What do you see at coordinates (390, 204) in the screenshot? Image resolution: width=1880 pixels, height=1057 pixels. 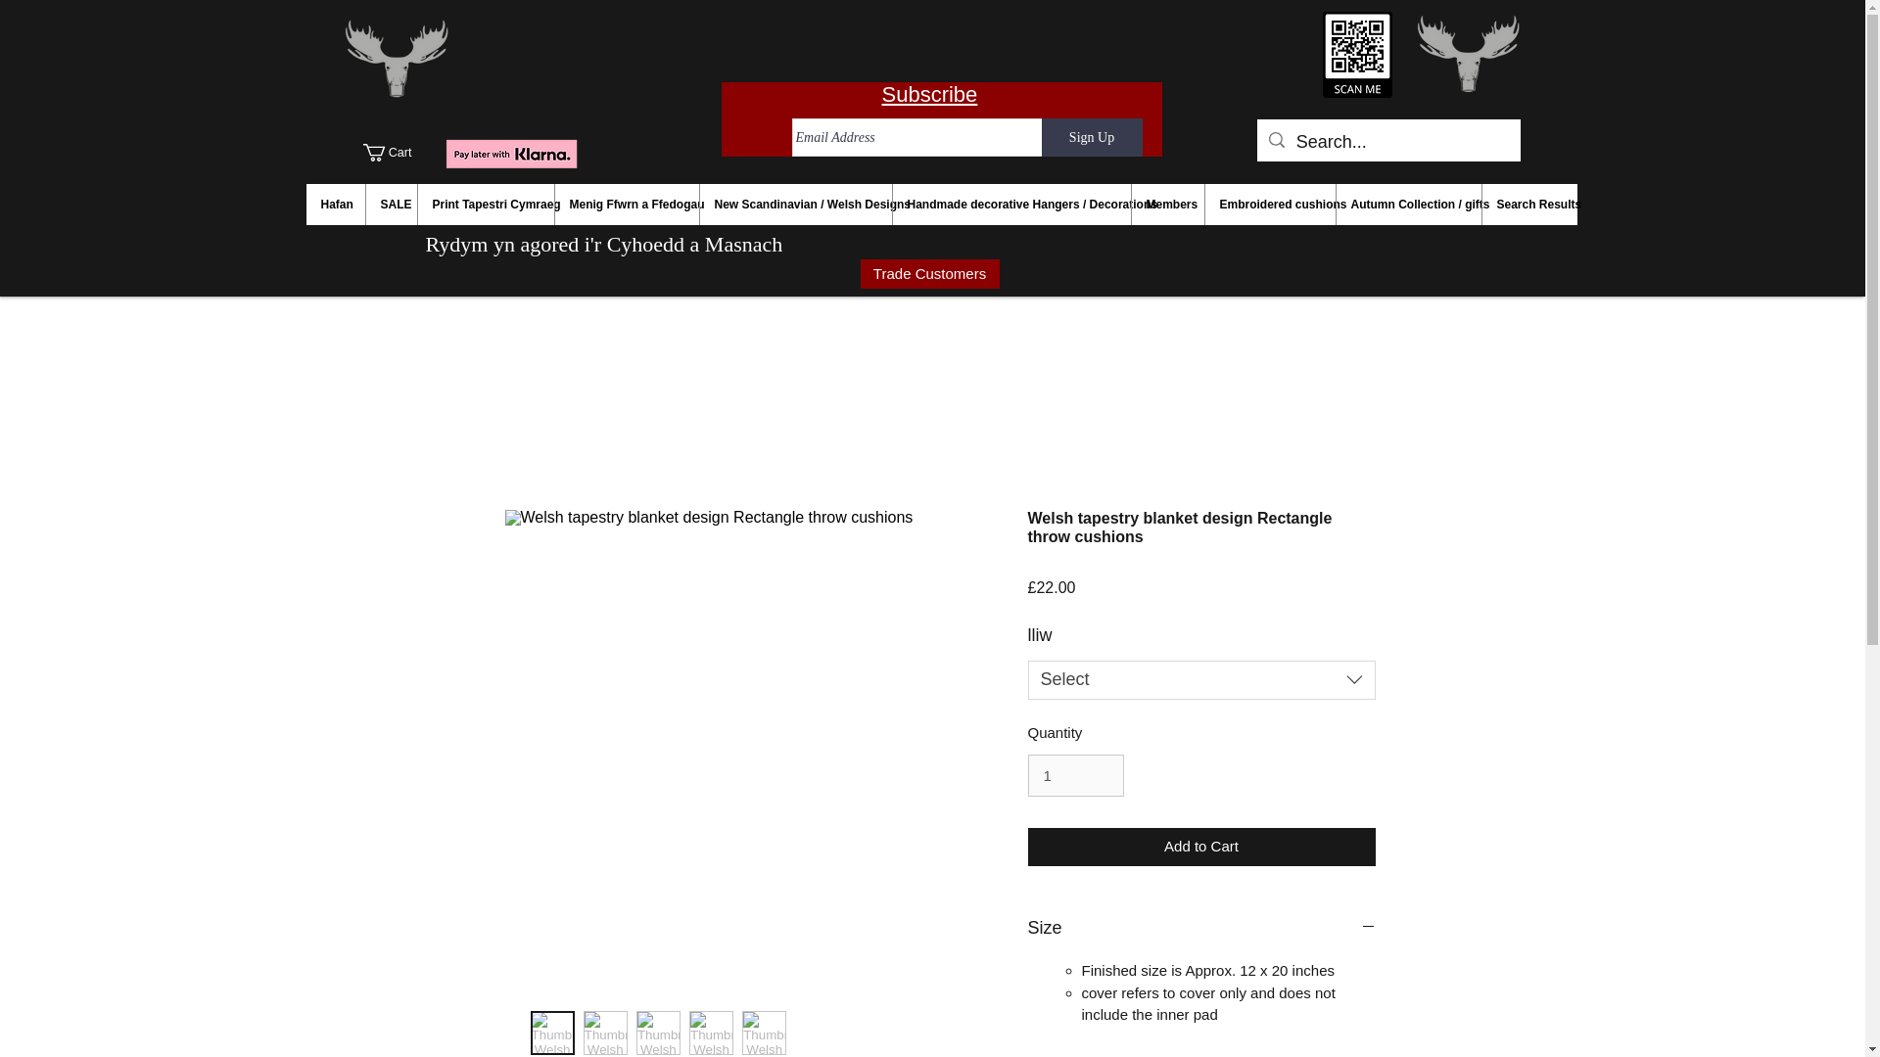 I see `SALE` at bounding box center [390, 204].